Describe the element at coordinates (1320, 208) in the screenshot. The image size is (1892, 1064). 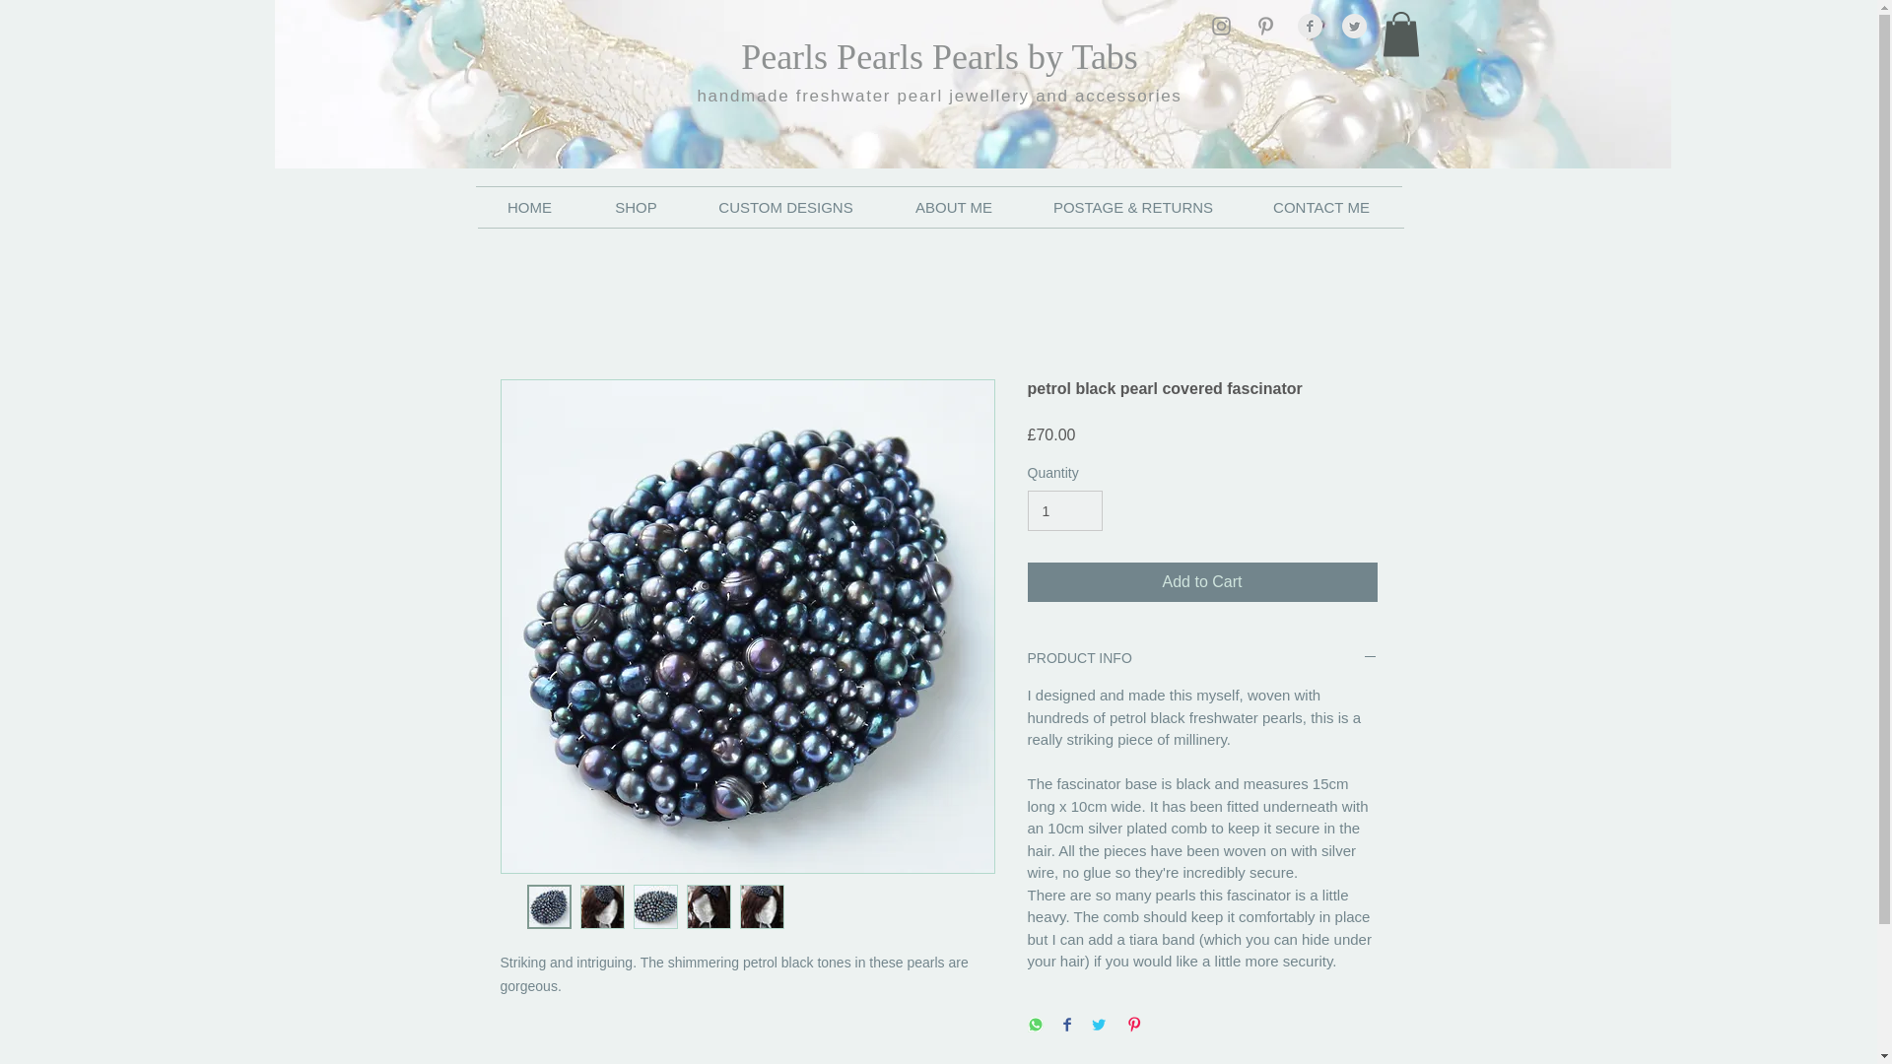
I see `CONTACT ME` at that location.